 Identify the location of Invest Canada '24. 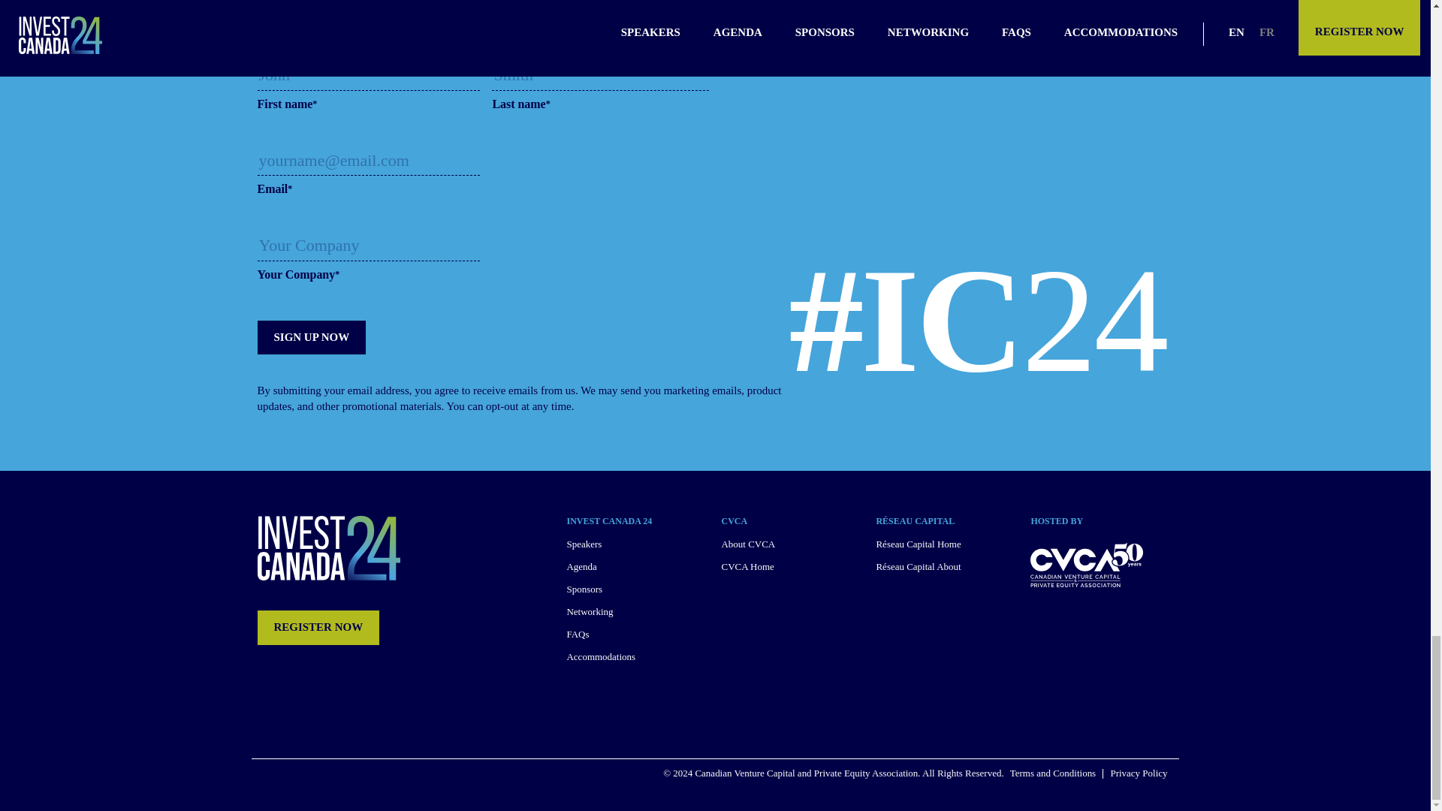
(327, 548).